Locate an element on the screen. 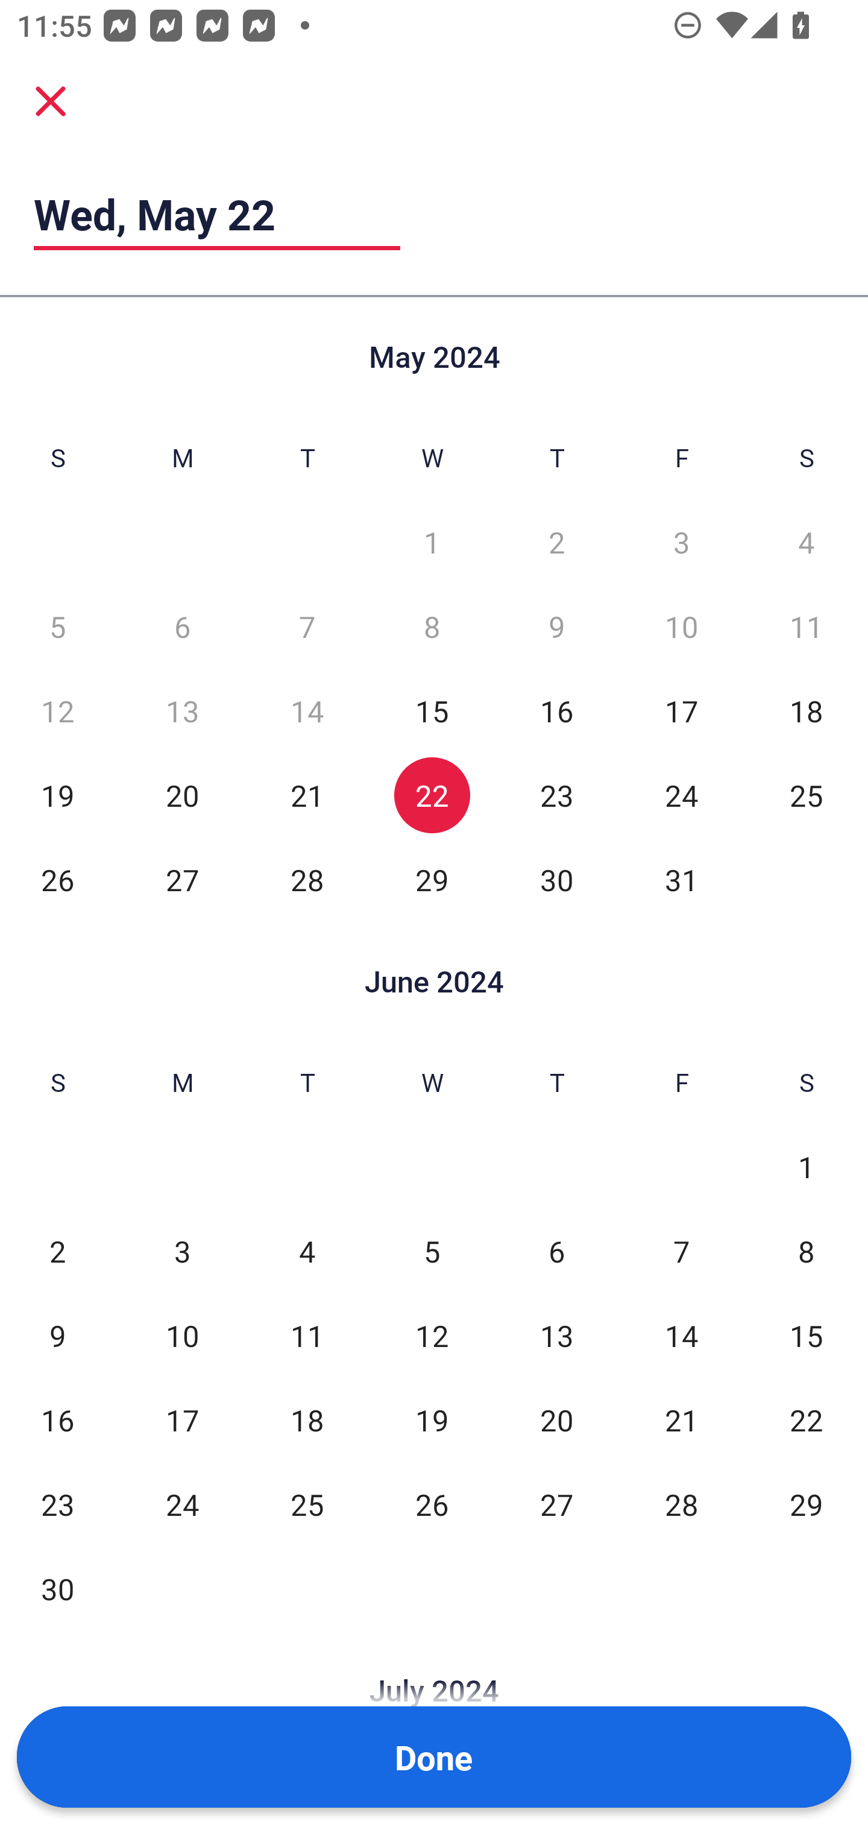 The width and height of the screenshot is (868, 1833). 4 Sat, May 4, Not Selected is located at coordinates (807, 542).